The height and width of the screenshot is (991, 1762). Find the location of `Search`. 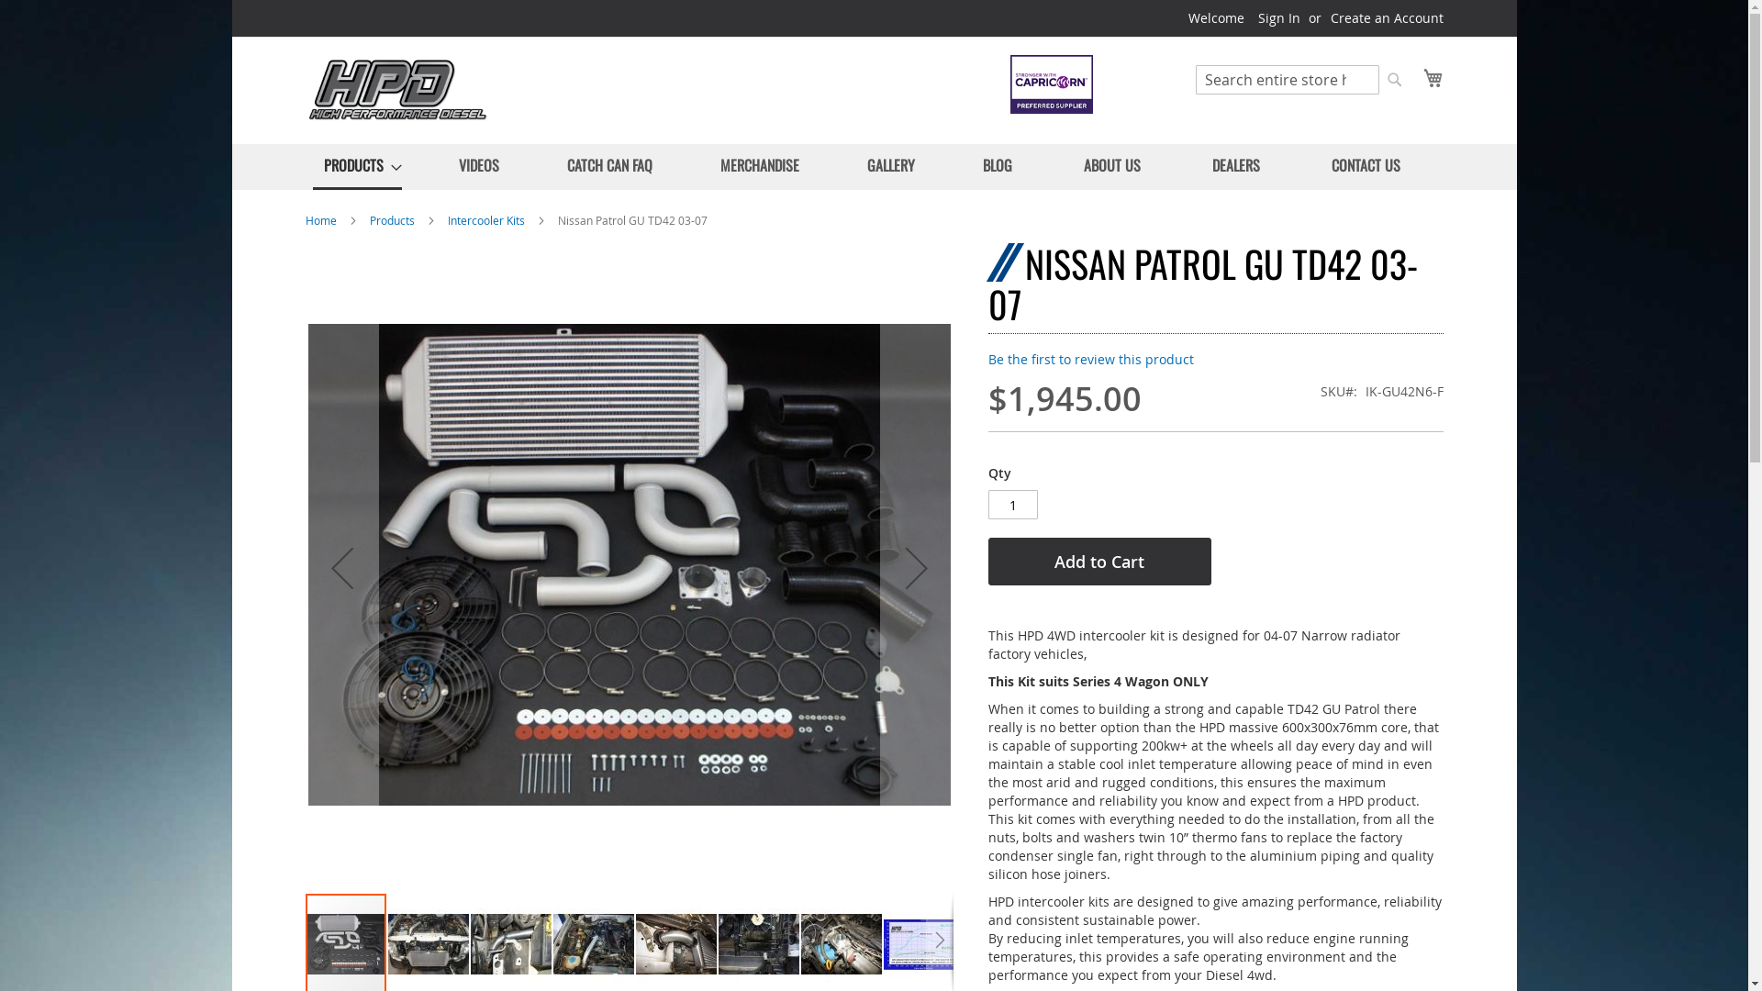

Search is located at coordinates (1395, 80).